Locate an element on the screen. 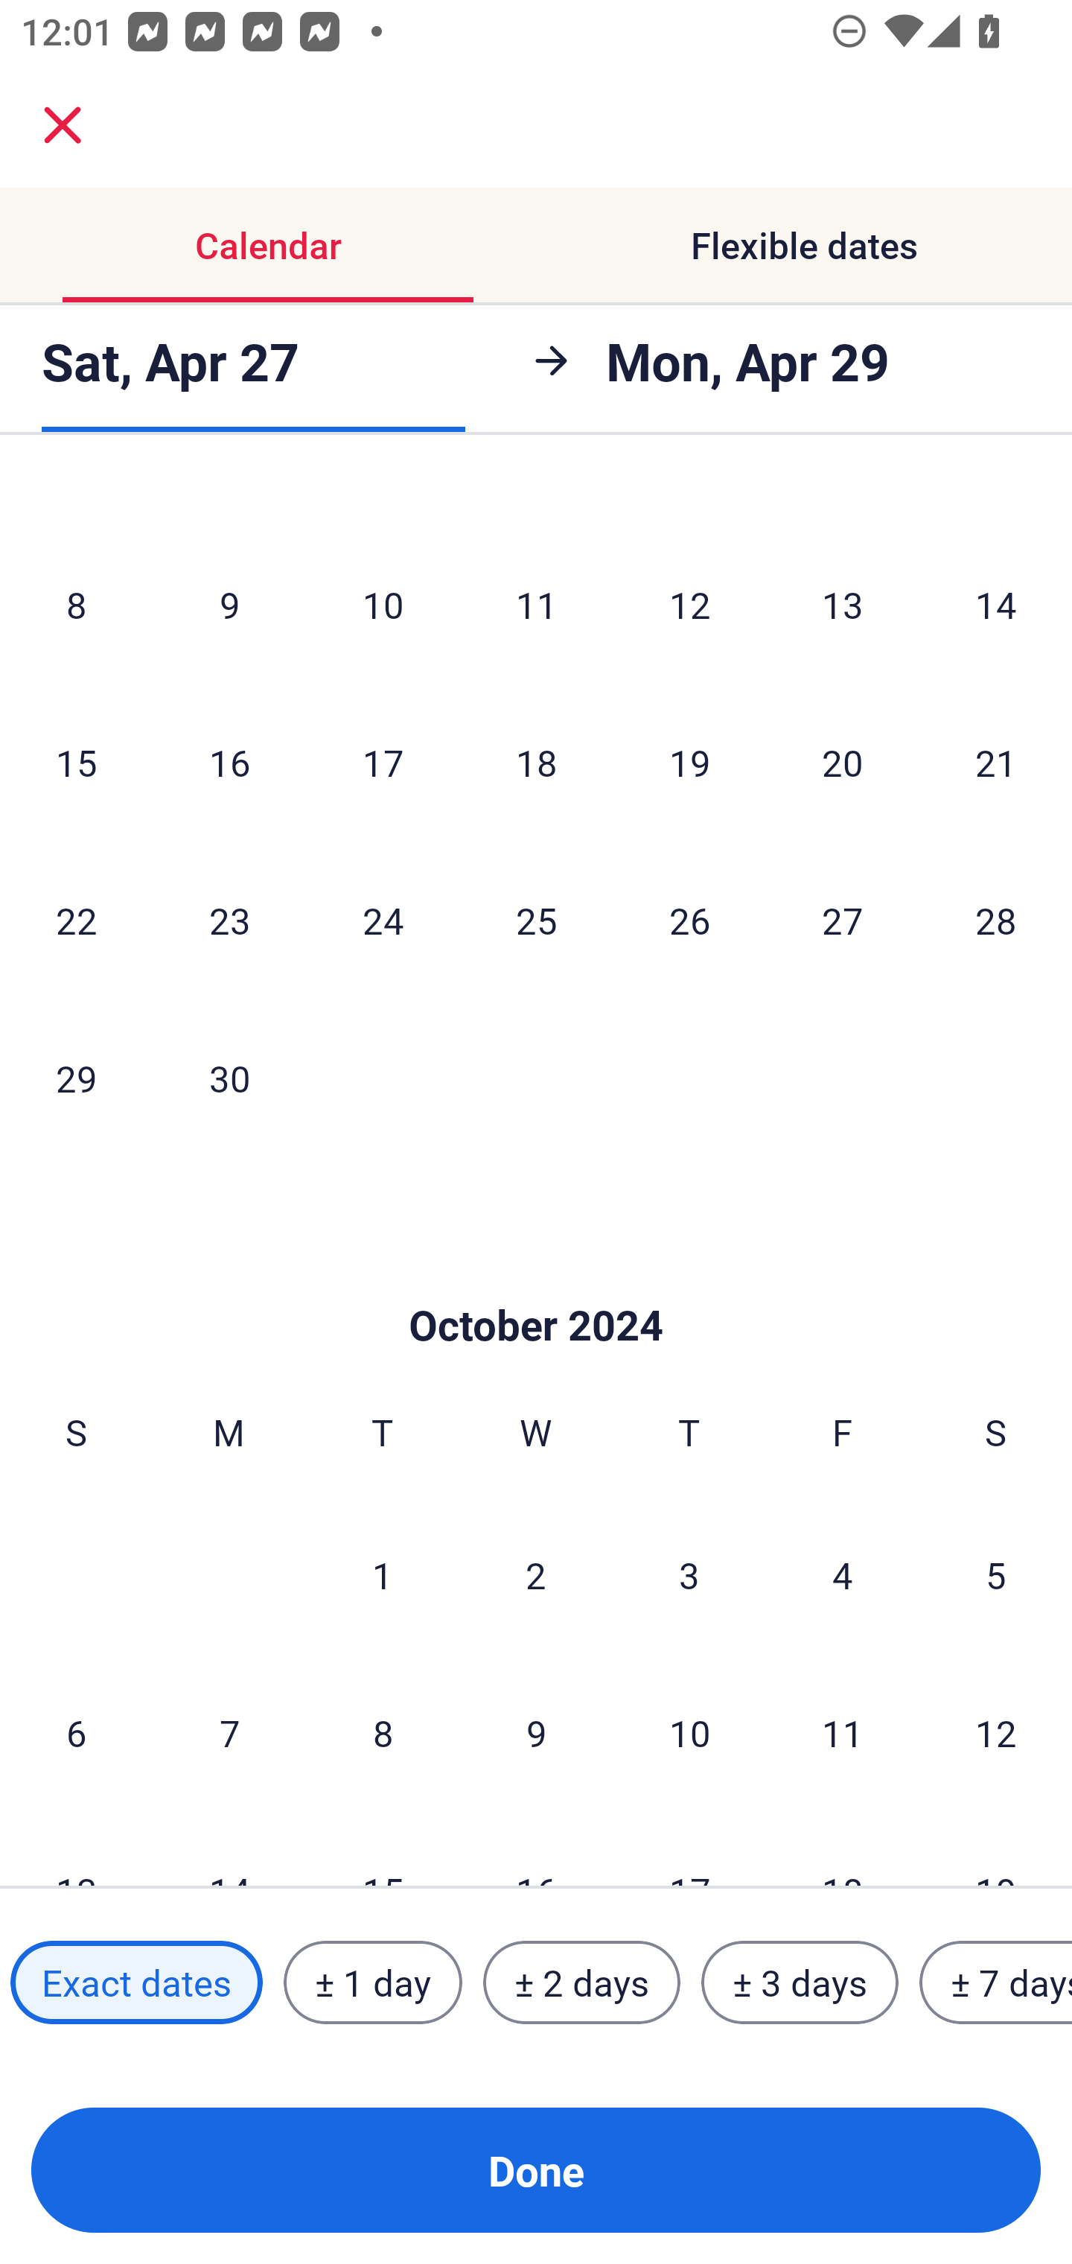 This screenshot has width=1072, height=2264. 28 Saturday, September 28, 2024 is located at coordinates (996, 920).